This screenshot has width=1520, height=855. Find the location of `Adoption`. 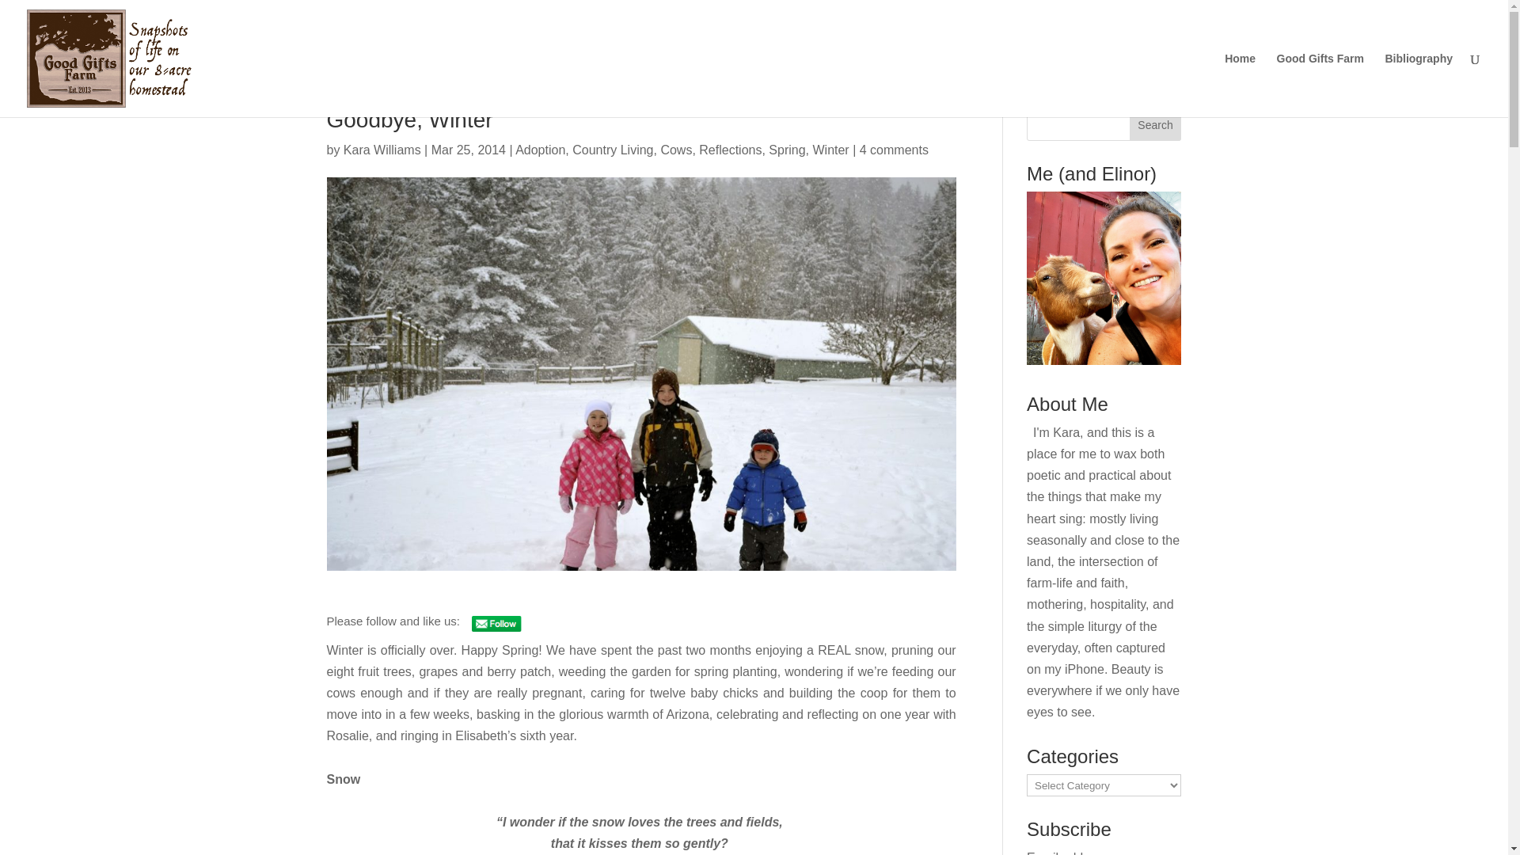

Adoption is located at coordinates (540, 150).